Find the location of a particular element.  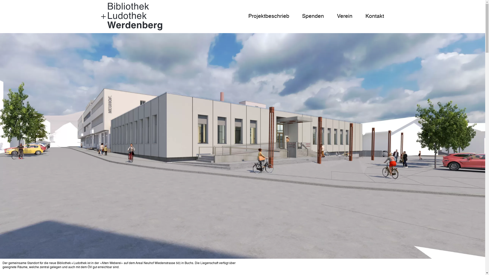

l1 is located at coordinates (132, 17).